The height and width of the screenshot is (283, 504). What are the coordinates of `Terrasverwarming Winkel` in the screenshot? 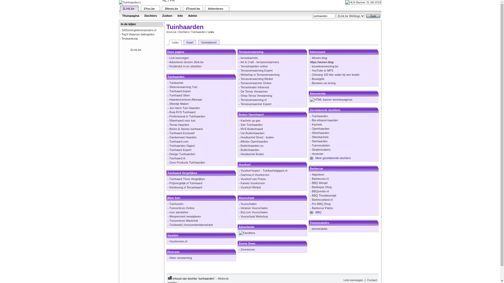 It's located at (257, 79).